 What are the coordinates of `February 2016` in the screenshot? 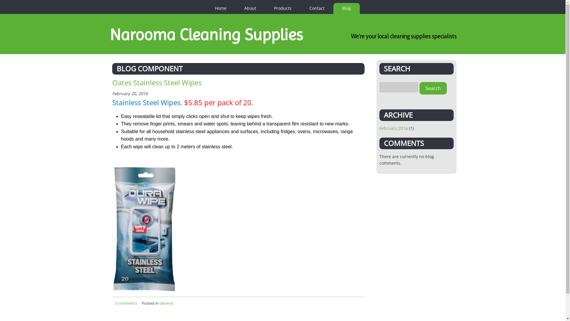 It's located at (394, 128).